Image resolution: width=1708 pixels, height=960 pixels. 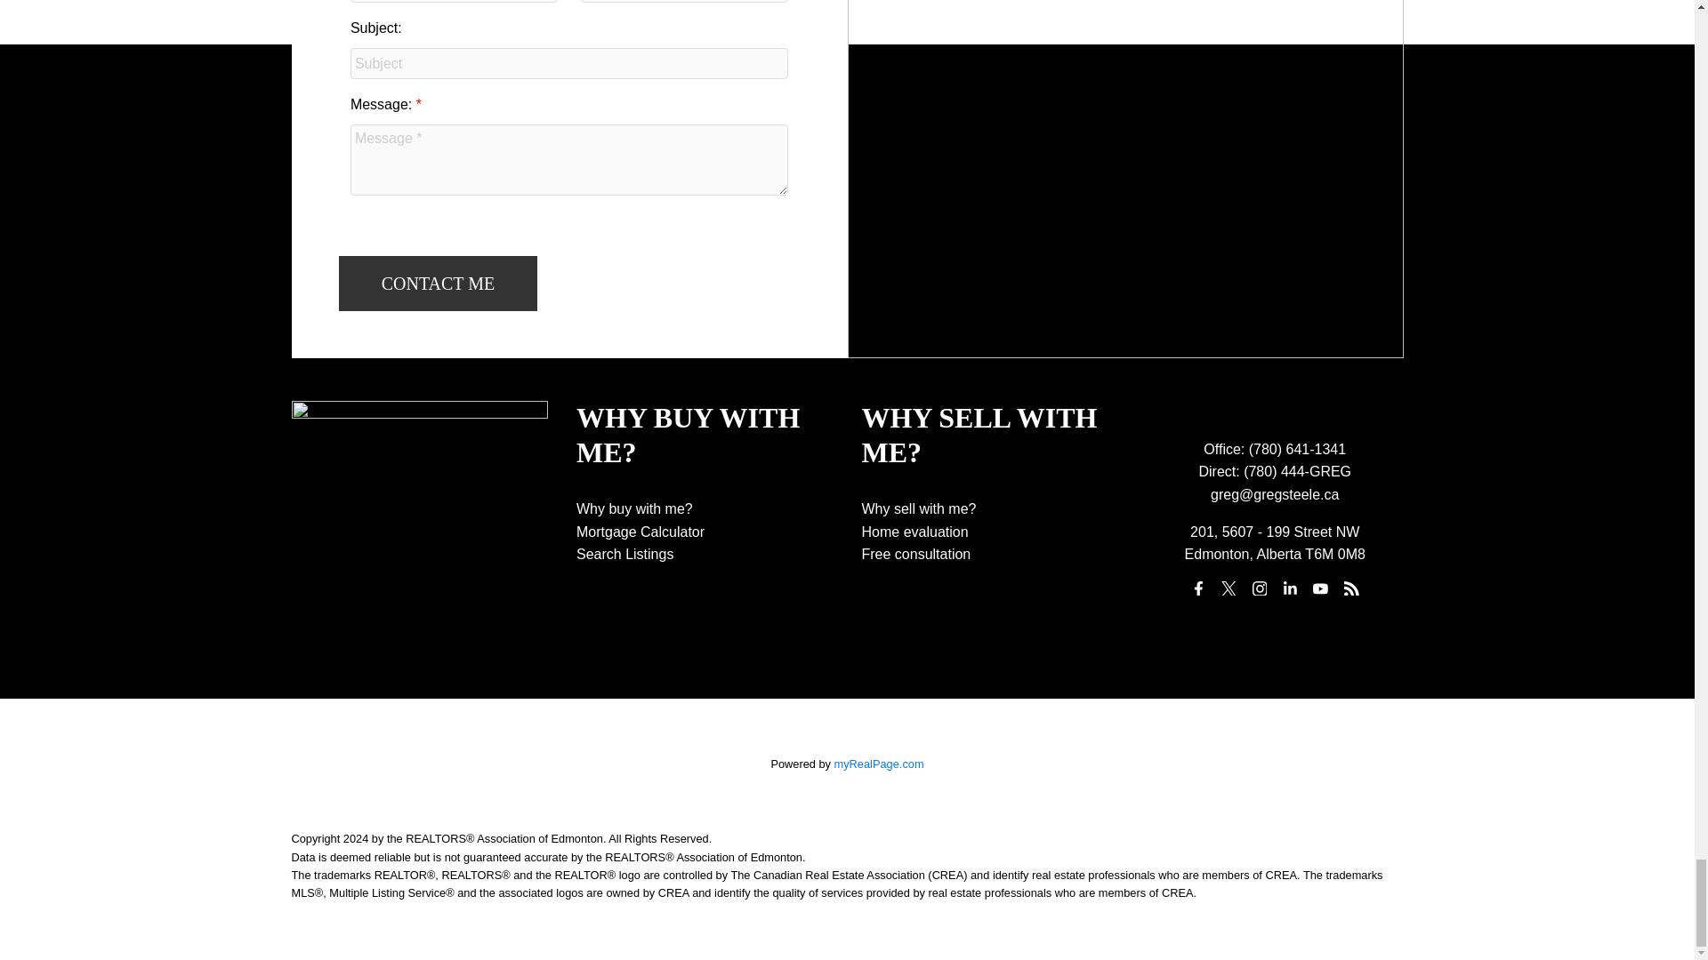 What do you see at coordinates (1350, 588) in the screenshot?
I see `Blog` at bounding box center [1350, 588].